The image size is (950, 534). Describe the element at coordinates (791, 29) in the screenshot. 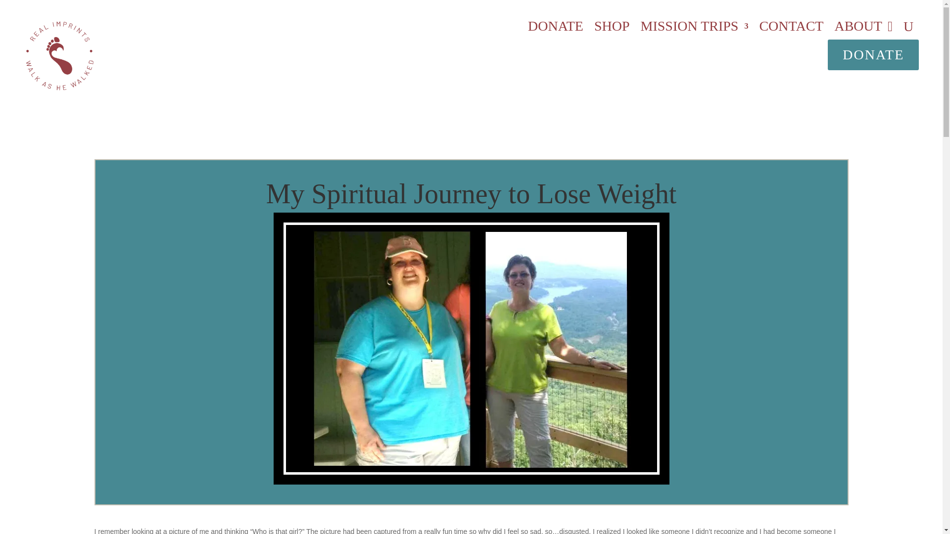

I see `CONTACT` at that location.